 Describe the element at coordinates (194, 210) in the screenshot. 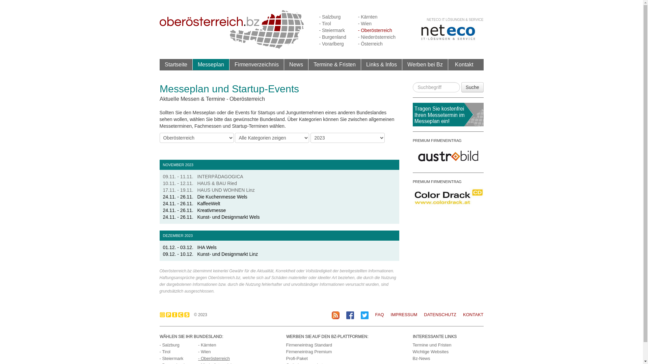

I see `24.11. - 26.11.   Kreativmesse` at that location.